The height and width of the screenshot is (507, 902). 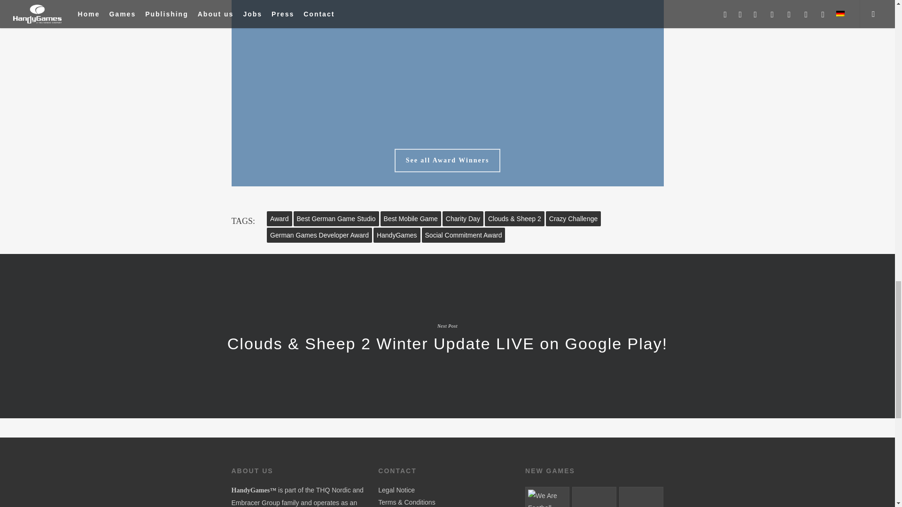 What do you see at coordinates (594, 497) in the screenshot?
I see `SpongeBob SquarePants: The Cosmic Shake` at bounding box center [594, 497].